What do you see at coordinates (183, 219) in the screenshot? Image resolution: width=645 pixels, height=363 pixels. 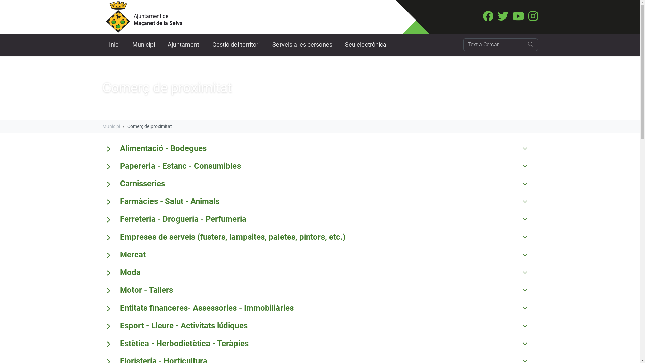 I see `Ferreteria - Drogueria - Perfumeria` at bounding box center [183, 219].